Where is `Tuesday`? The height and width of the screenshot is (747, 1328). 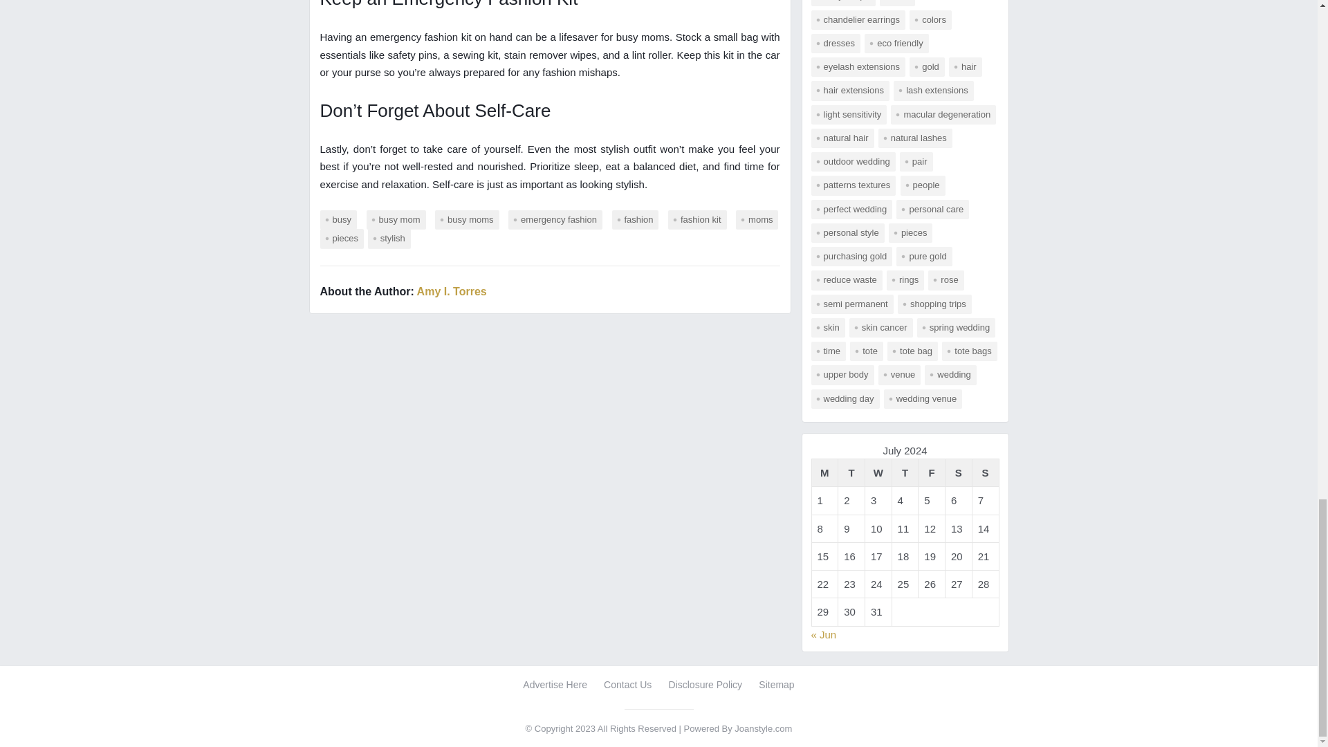 Tuesday is located at coordinates (851, 473).